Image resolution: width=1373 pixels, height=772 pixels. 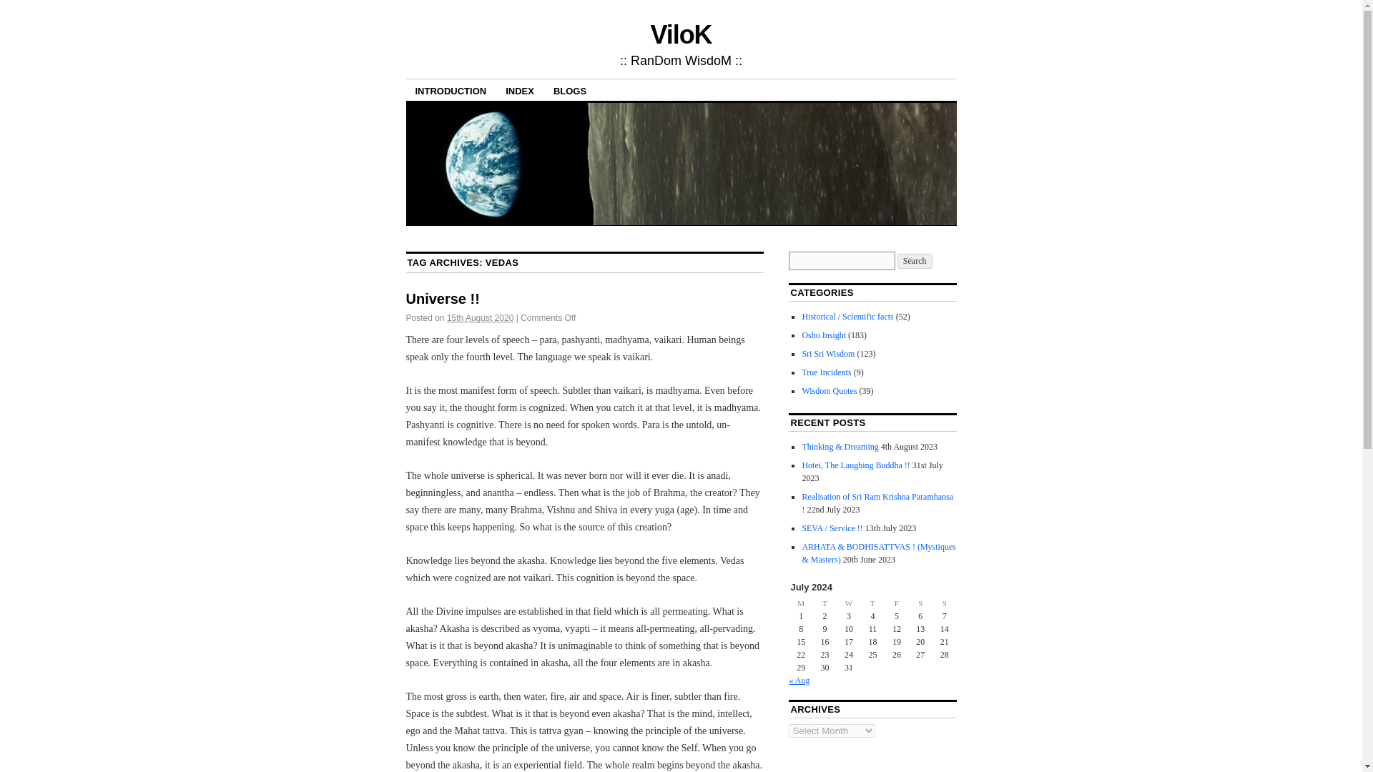 I want to click on Hotei, The Laughing Buddha !!, so click(x=855, y=465).